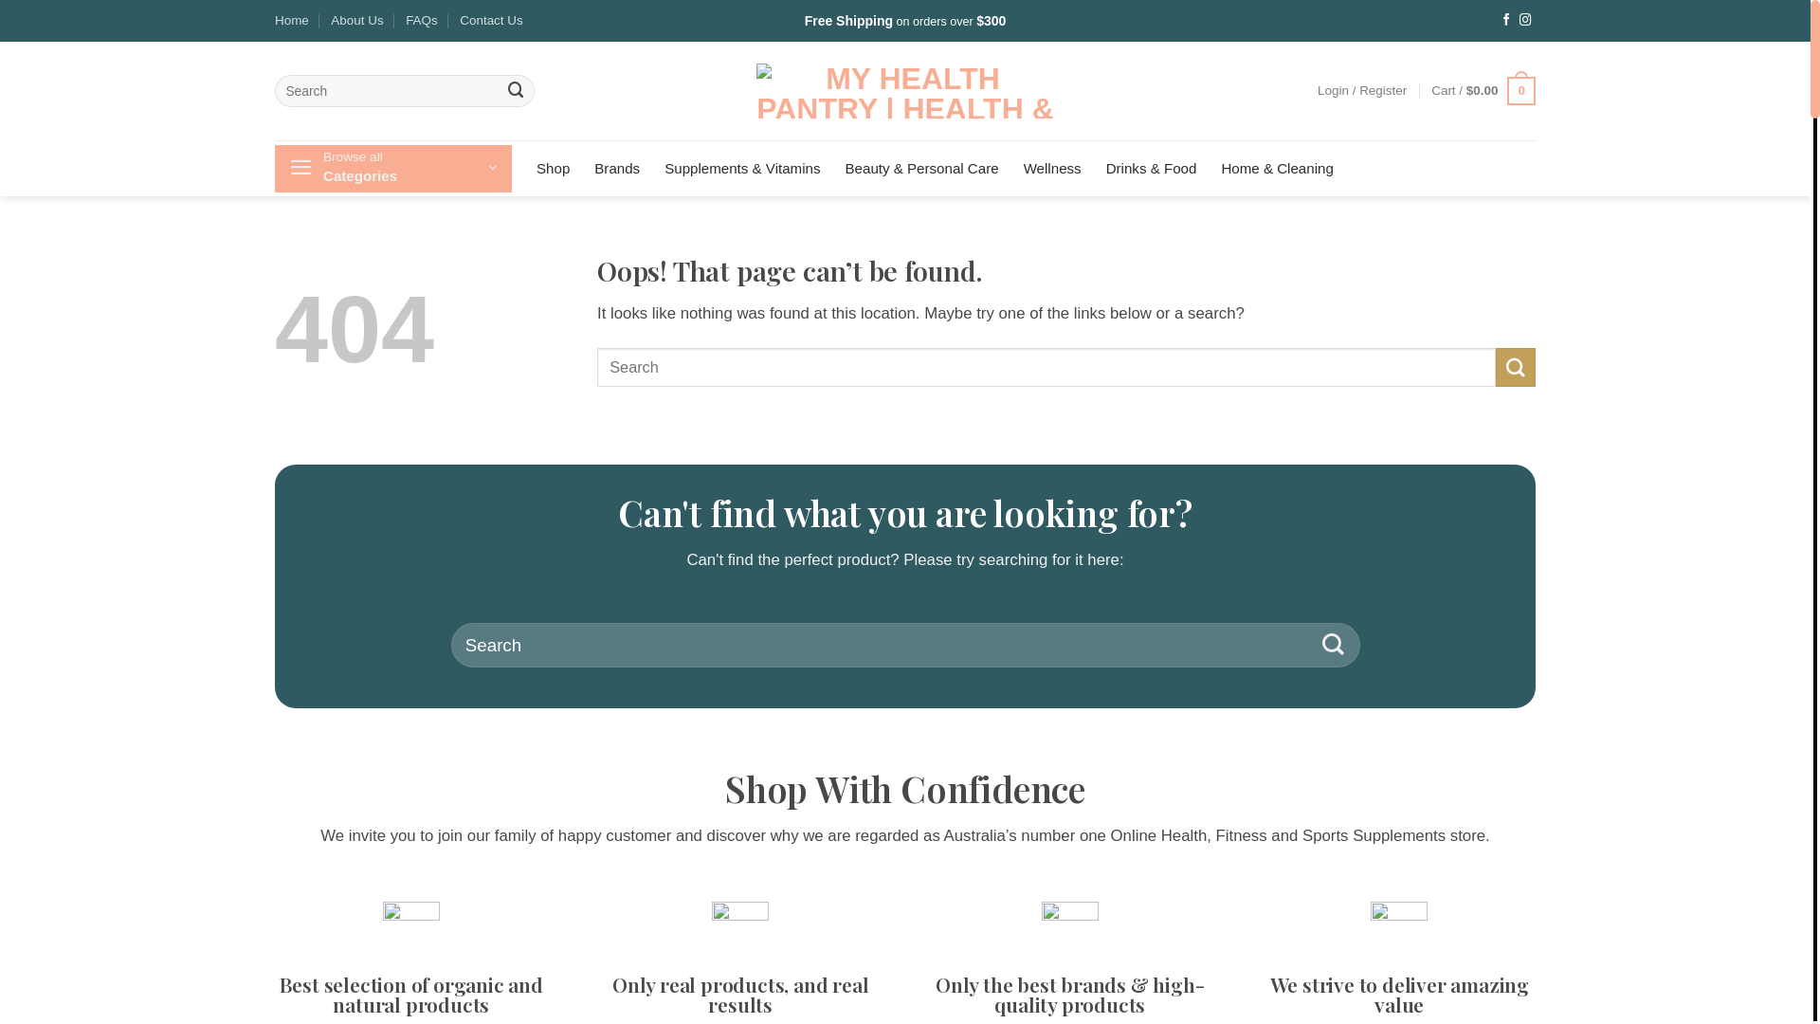  I want to click on Wellness, so click(1052, 169).